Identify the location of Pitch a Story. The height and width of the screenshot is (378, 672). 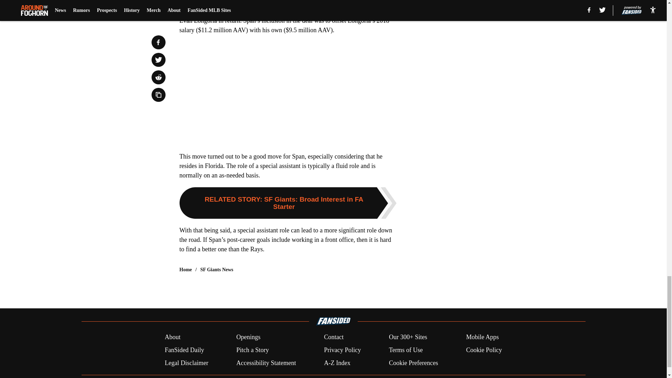
(253, 350).